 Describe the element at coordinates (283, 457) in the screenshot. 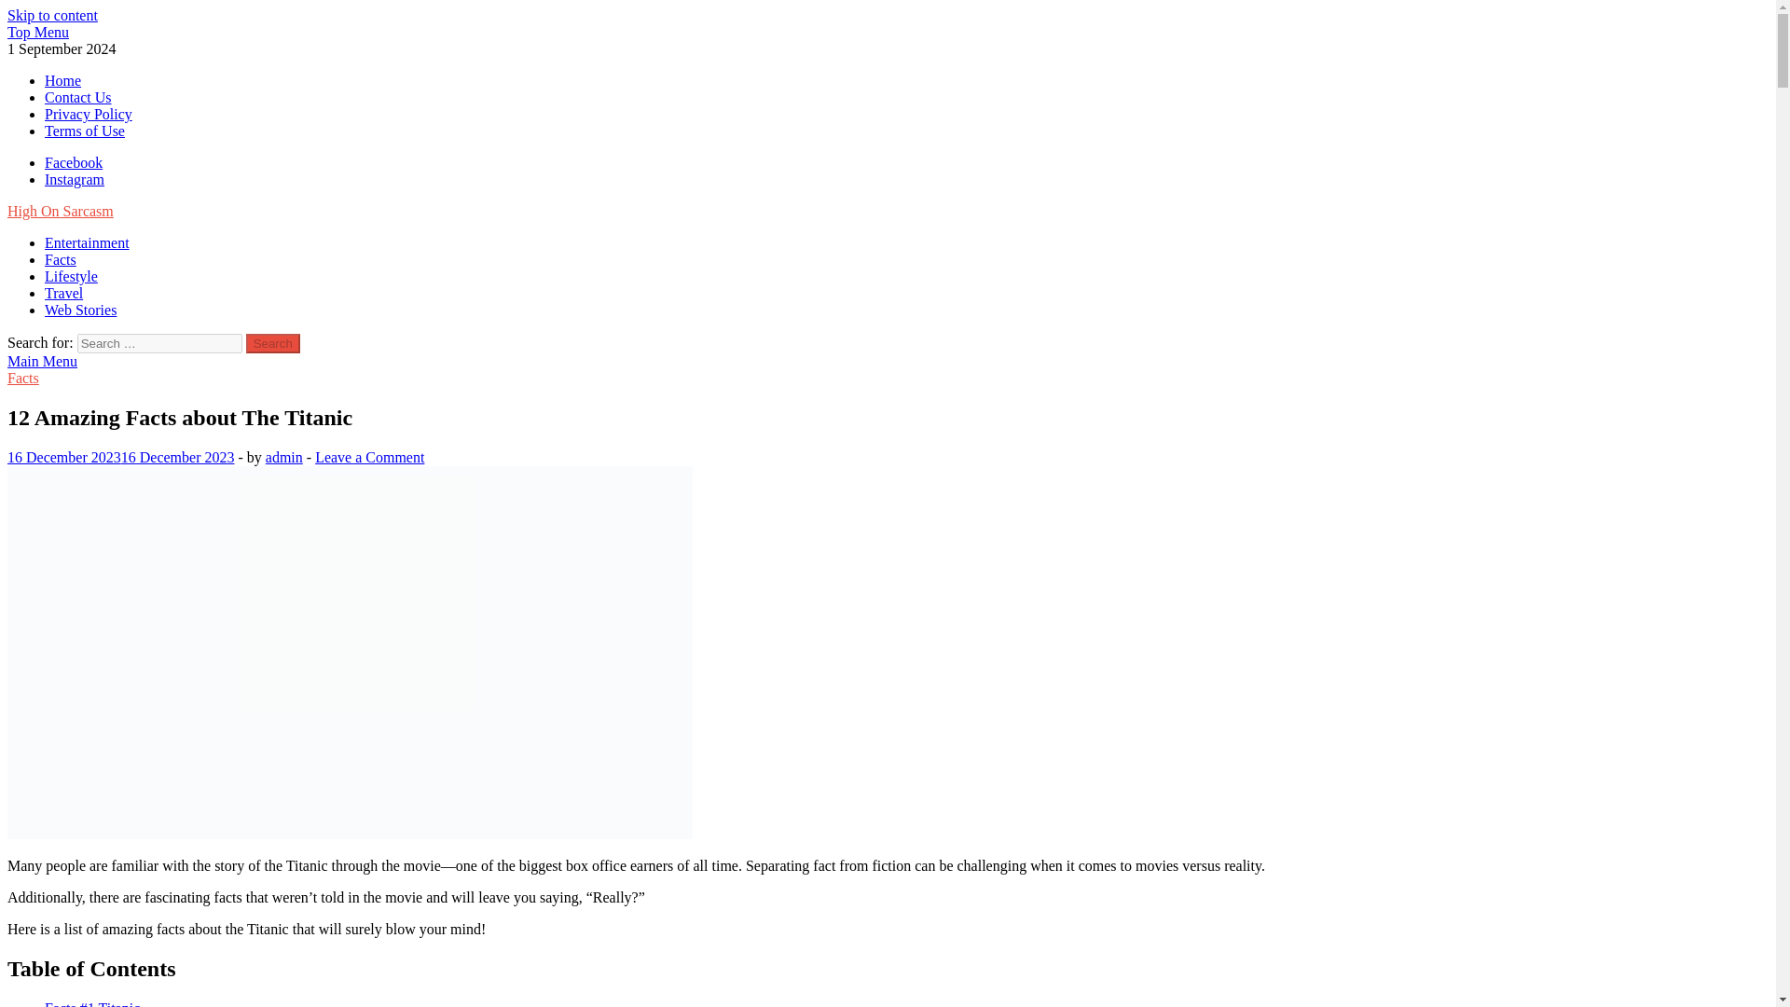

I see `admin` at that location.